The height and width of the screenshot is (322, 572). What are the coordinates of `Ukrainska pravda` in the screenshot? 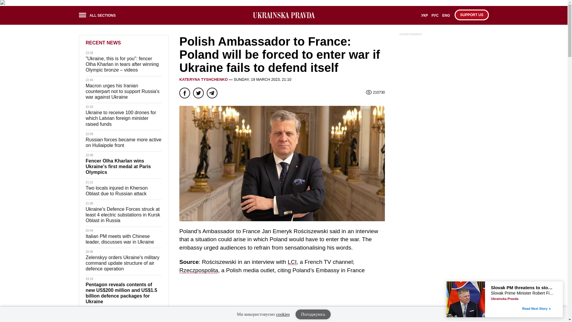 It's located at (284, 16).